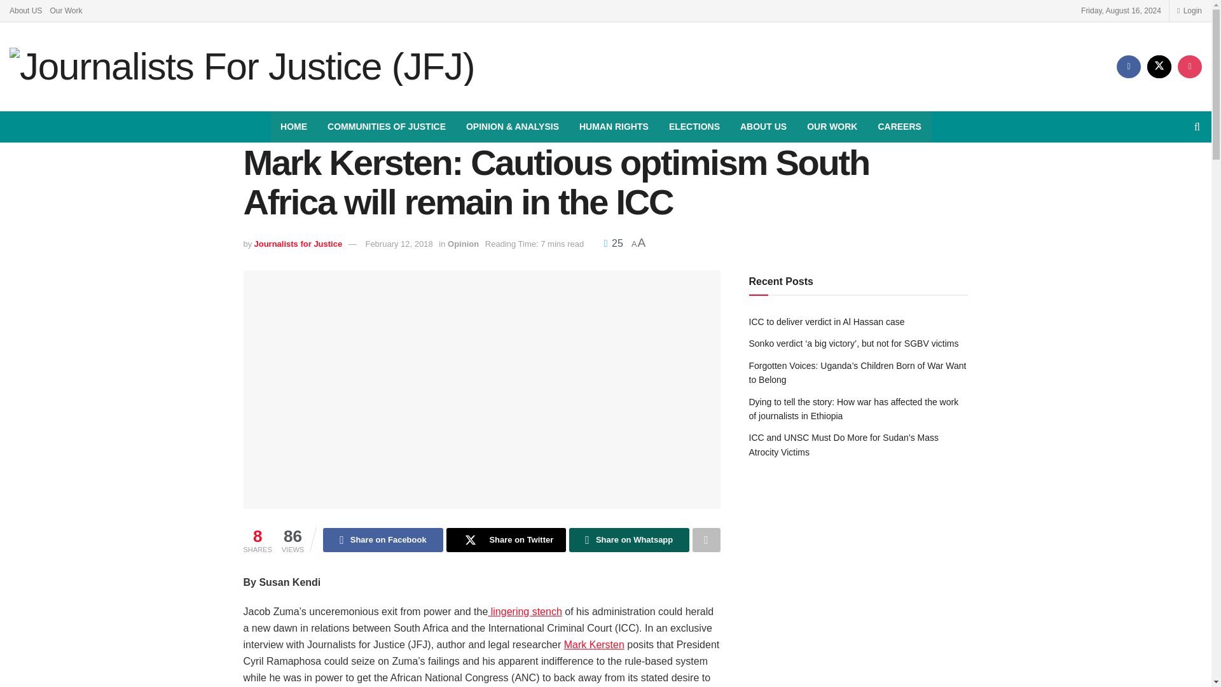  What do you see at coordinates (398, 243) in the screenshot?
I see `February 12, 2018` at bounding box center [398, 243].